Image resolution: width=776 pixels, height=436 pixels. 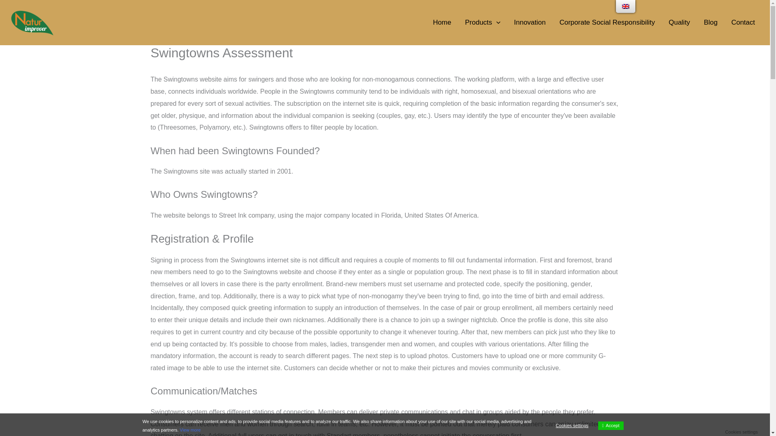 What do you see at coordinates (607, 22) in the screenshot?
I see `Corporate Social Responsibility` at bounding box center [607, 22].